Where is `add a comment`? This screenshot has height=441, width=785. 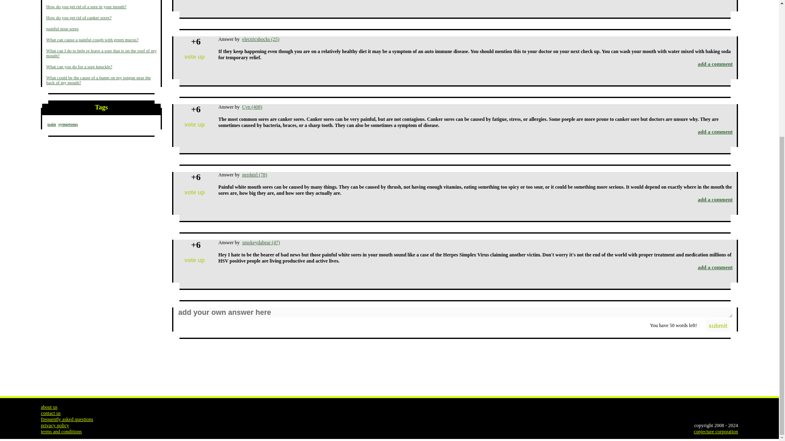 add a comment is located at coordinates (715, 199).